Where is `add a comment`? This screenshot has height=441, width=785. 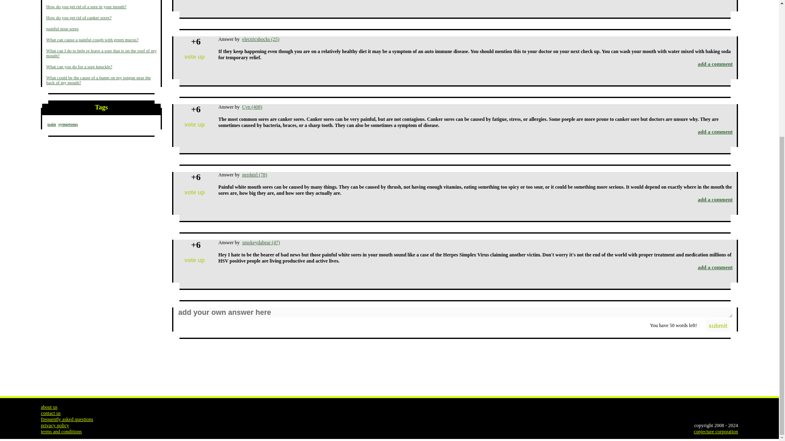 add a comment is located at coordinates (715, 199).